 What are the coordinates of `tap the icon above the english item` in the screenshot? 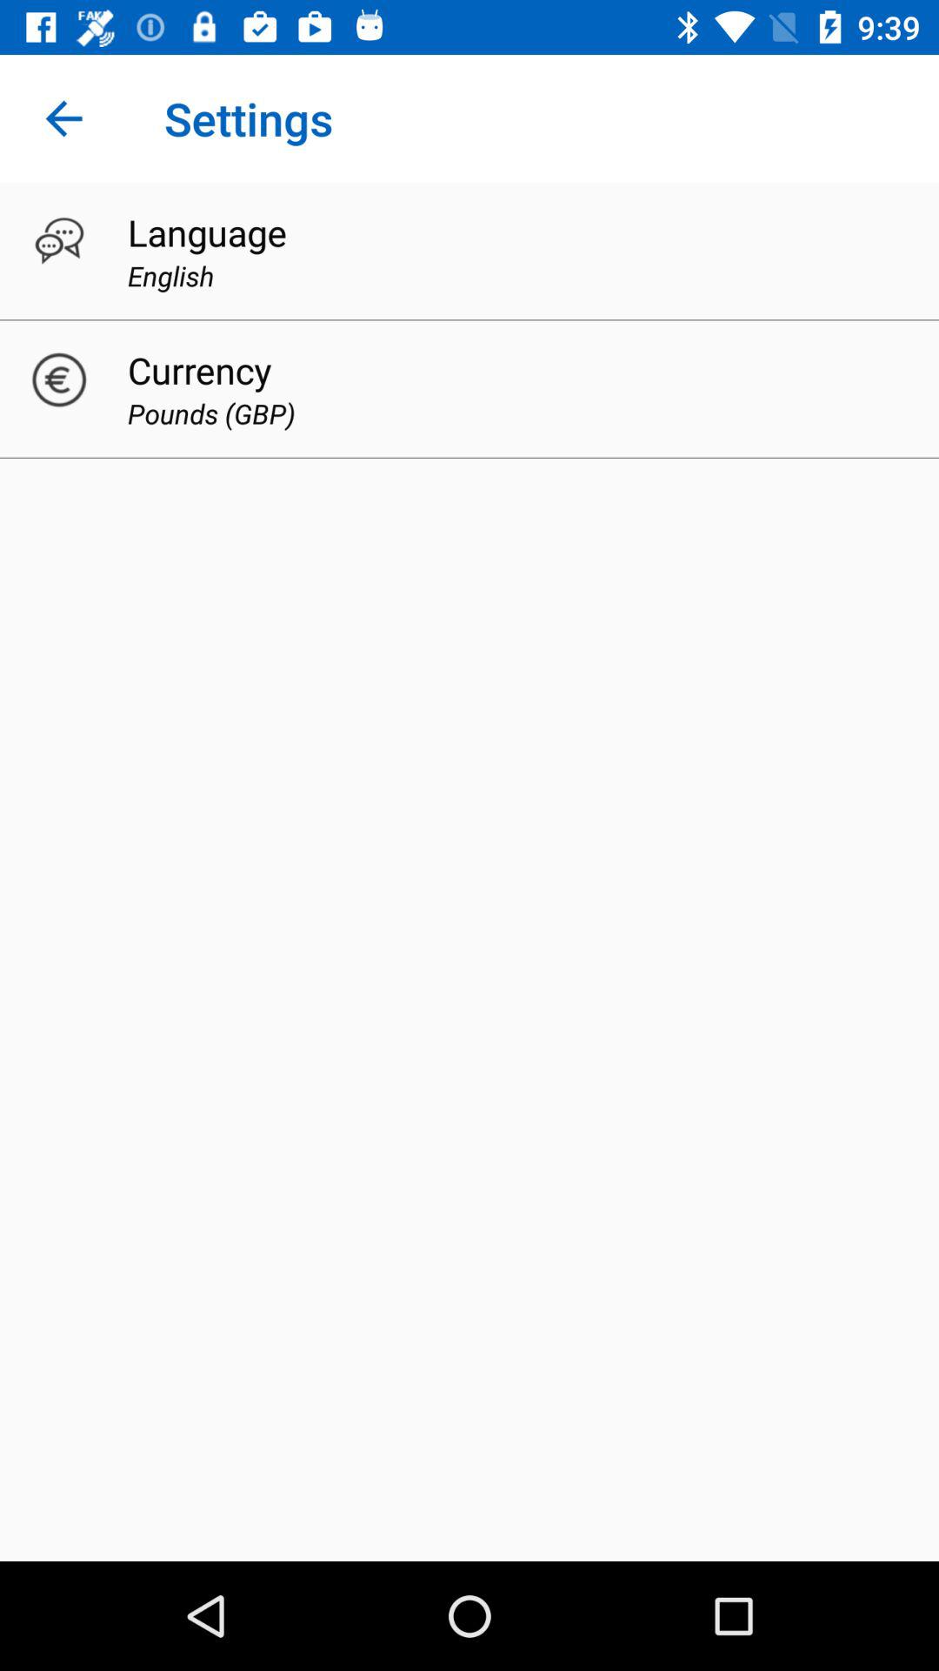 It's located at (207, 232).